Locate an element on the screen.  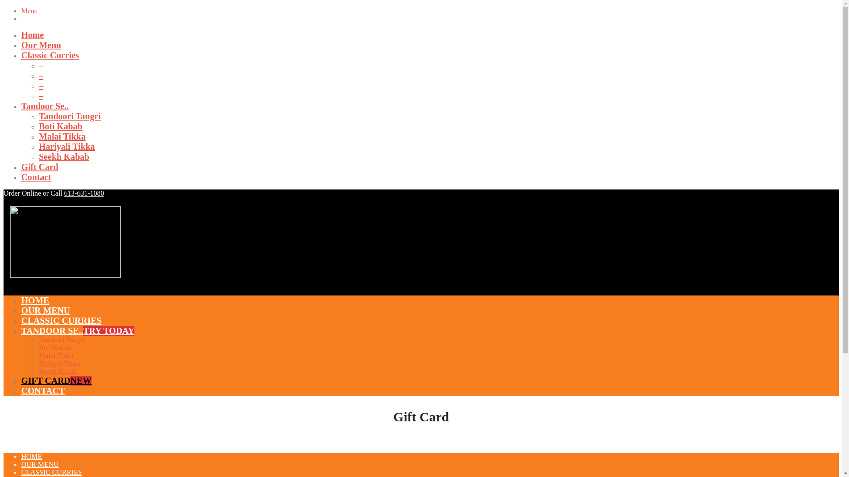
HOME is located at coordinates (35, 300).